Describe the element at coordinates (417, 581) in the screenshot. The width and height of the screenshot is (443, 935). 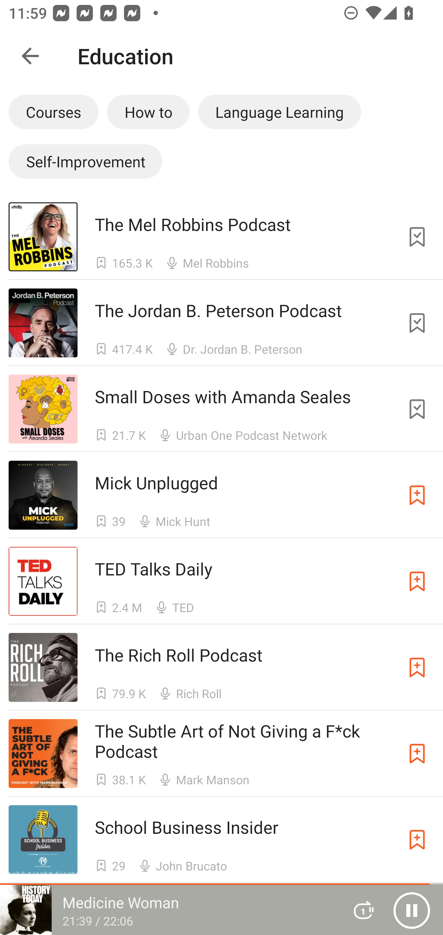
I see `Subscribe` at that location.